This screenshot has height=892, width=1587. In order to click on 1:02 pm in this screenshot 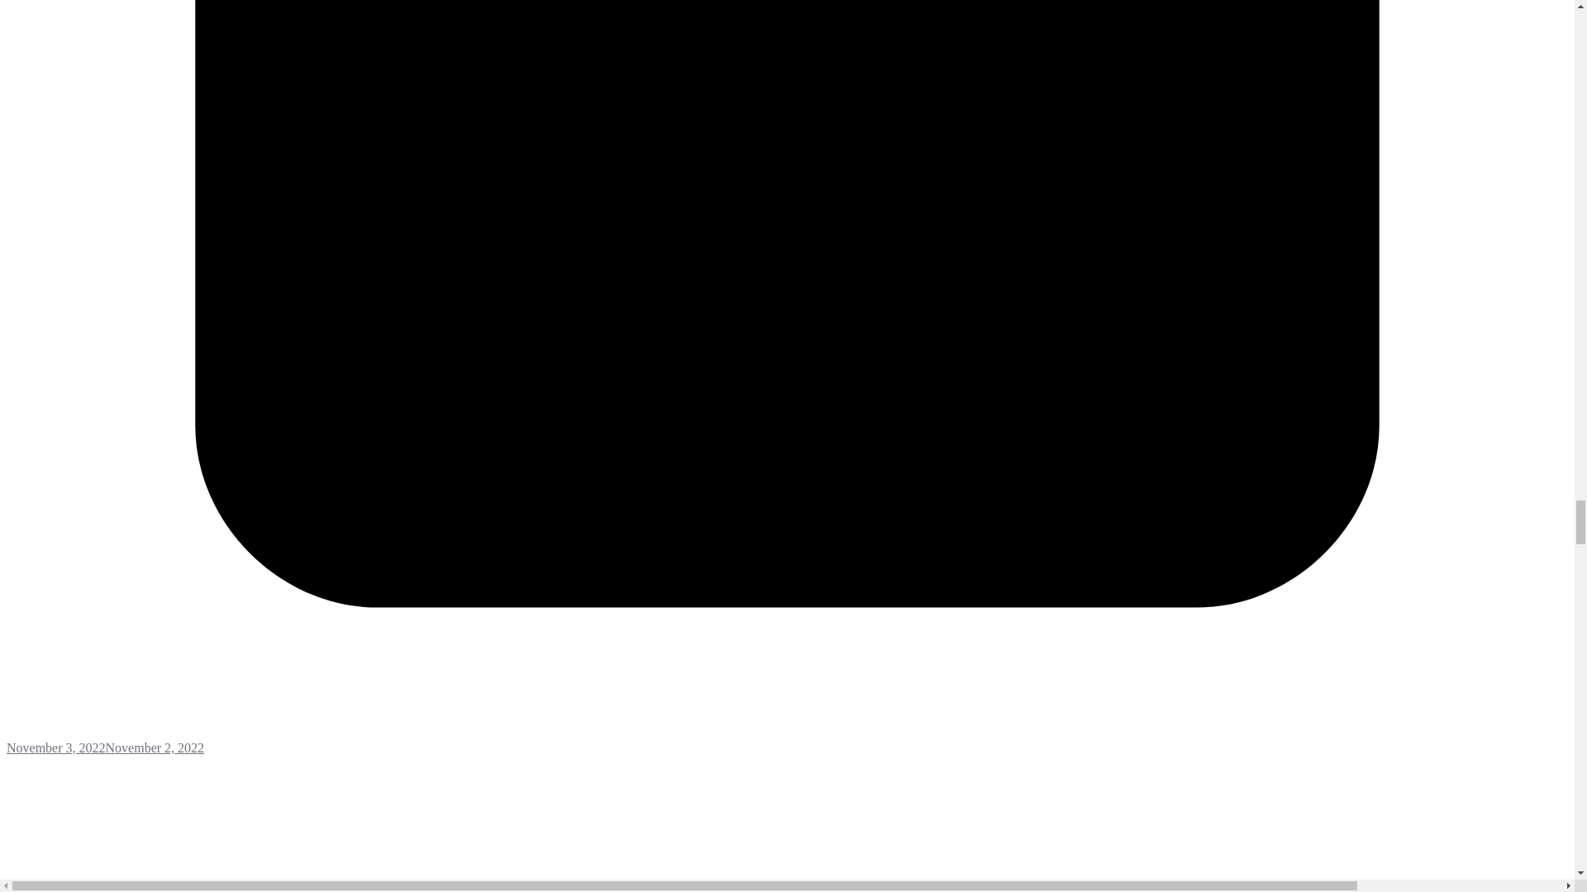, I will do `click(787, 740)`.